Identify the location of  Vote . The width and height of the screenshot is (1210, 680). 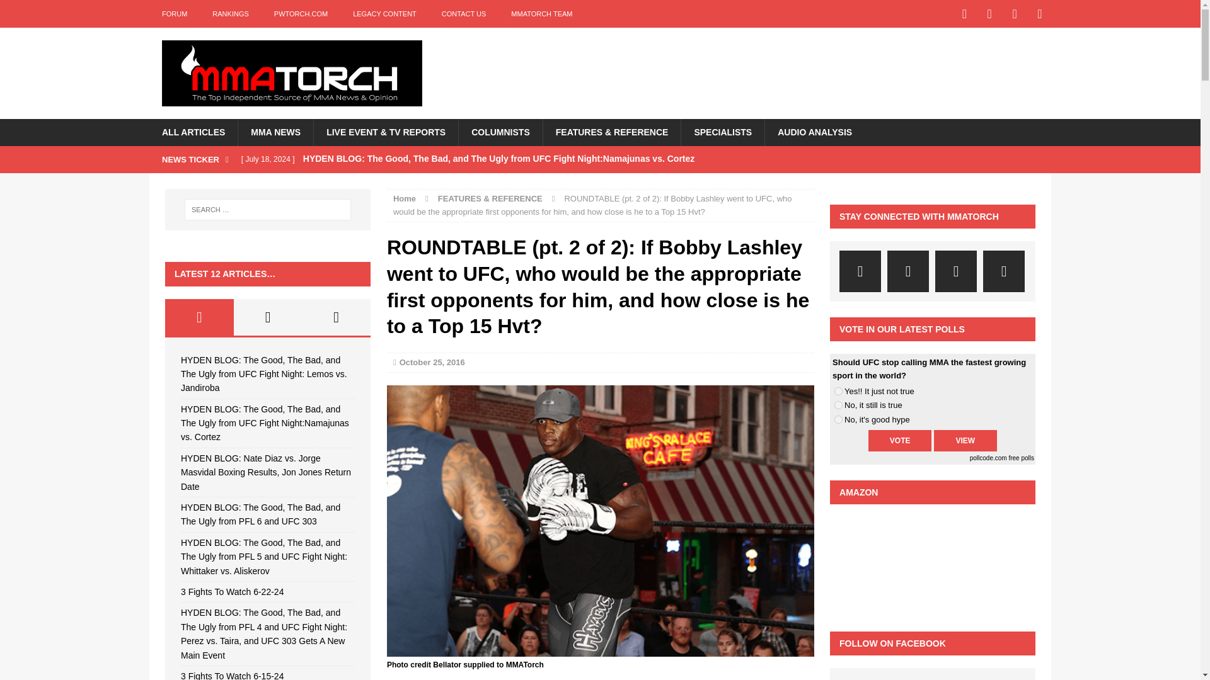
(900, 441).